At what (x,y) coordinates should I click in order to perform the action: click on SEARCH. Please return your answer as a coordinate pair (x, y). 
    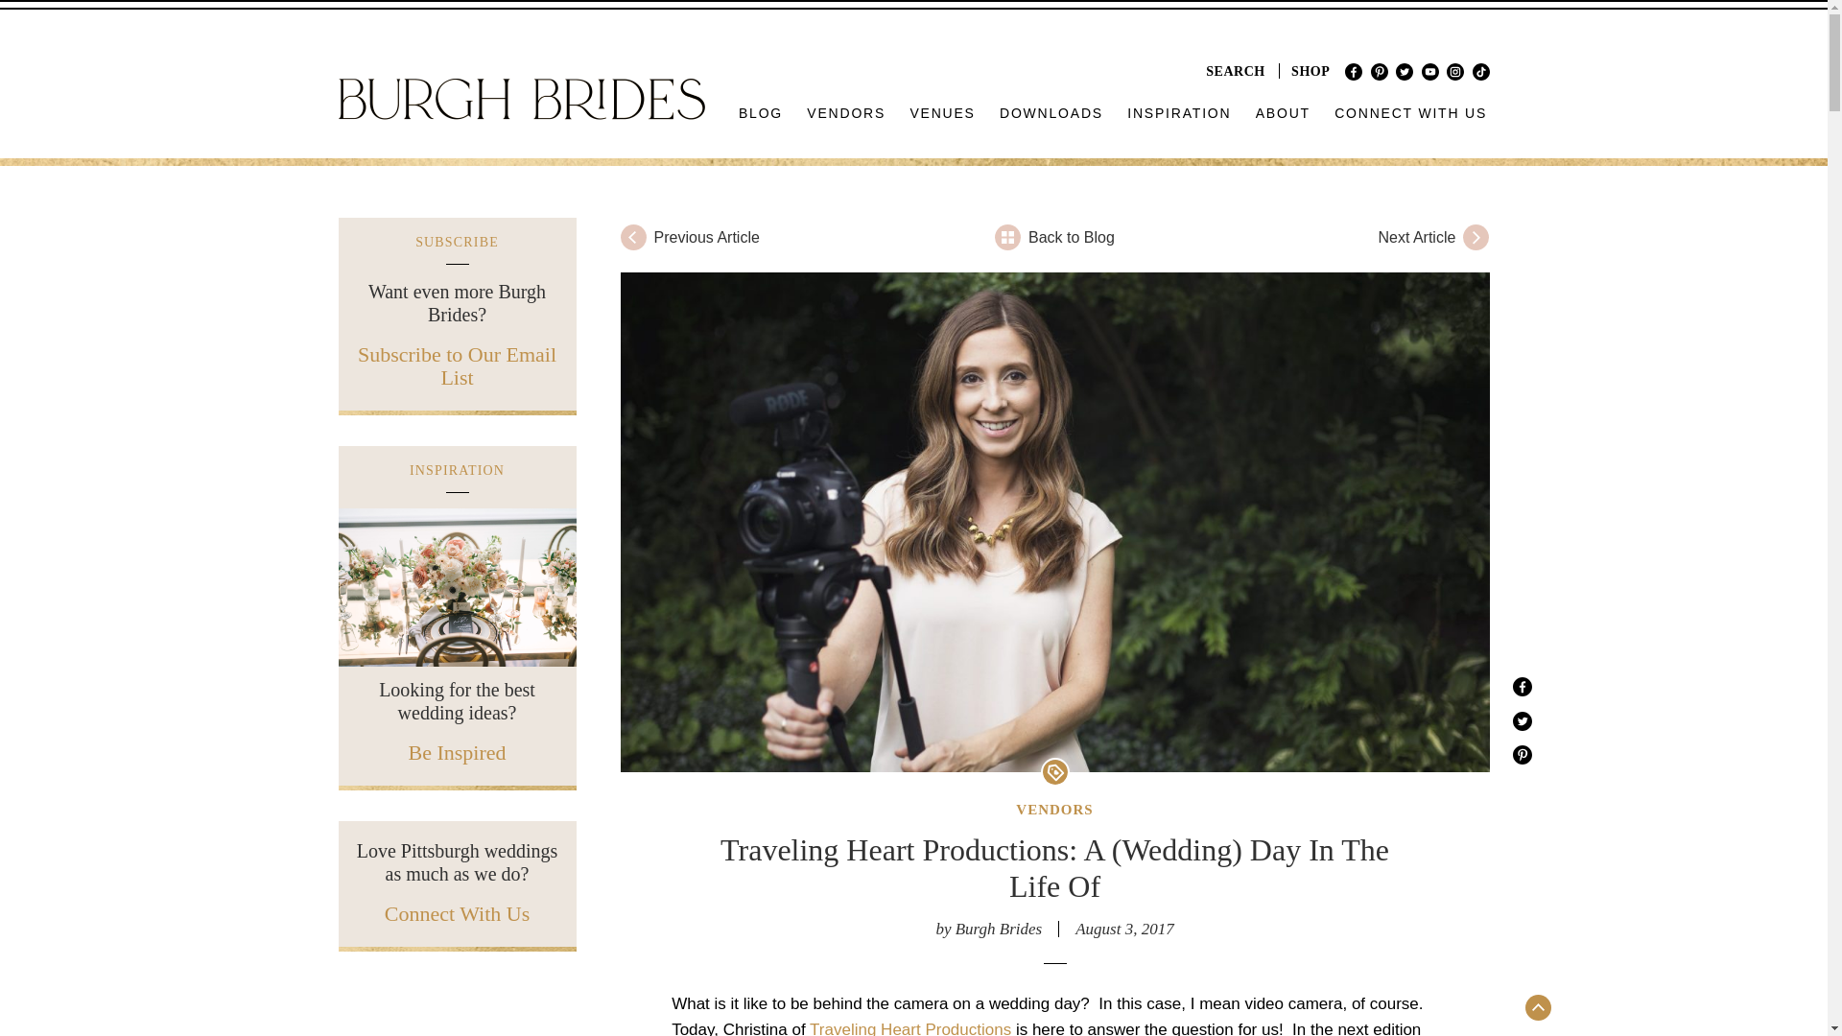
    Looking at the image, I should click on (1236, 71).